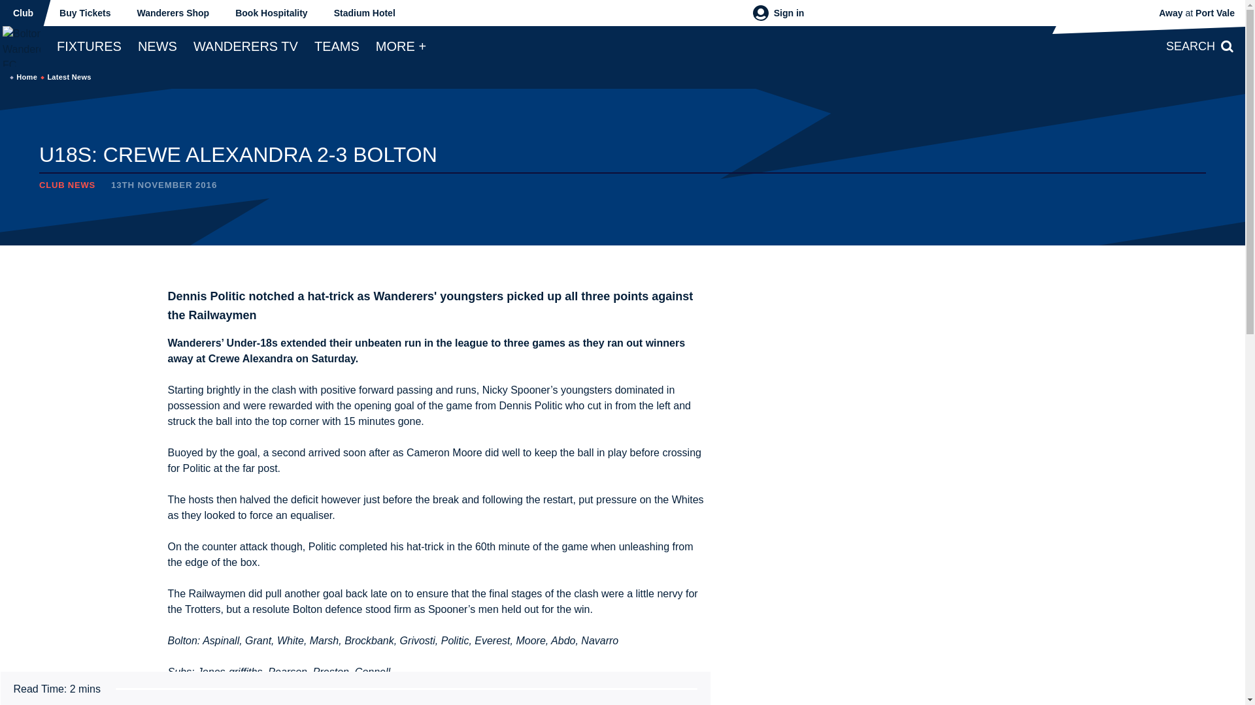 This screenshot has height=705, width=1255. I want to click on Stadium Hotel, so click(365, 13).